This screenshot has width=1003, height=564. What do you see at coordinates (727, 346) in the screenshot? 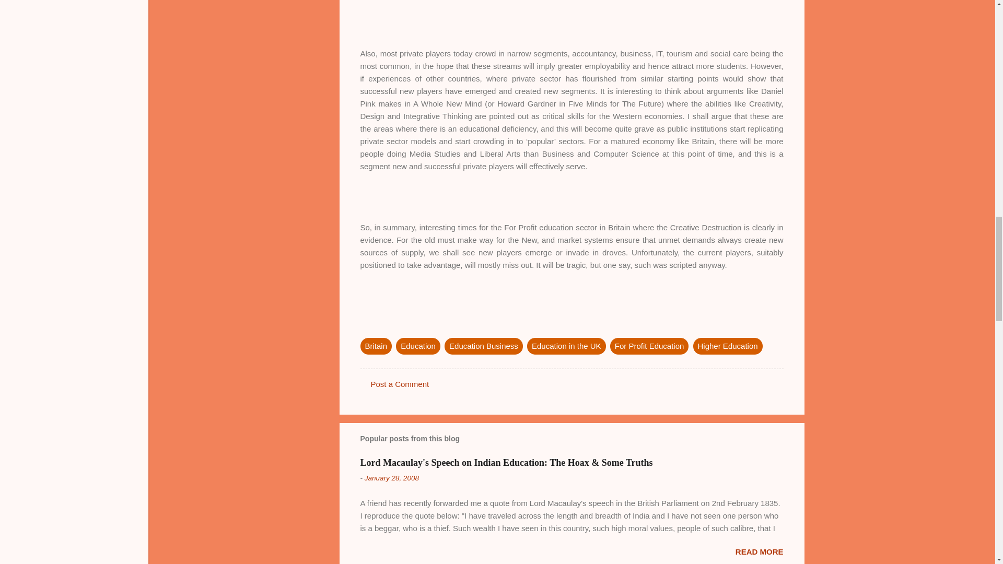
I see `Higher Education` at bounding box center [727, 346].